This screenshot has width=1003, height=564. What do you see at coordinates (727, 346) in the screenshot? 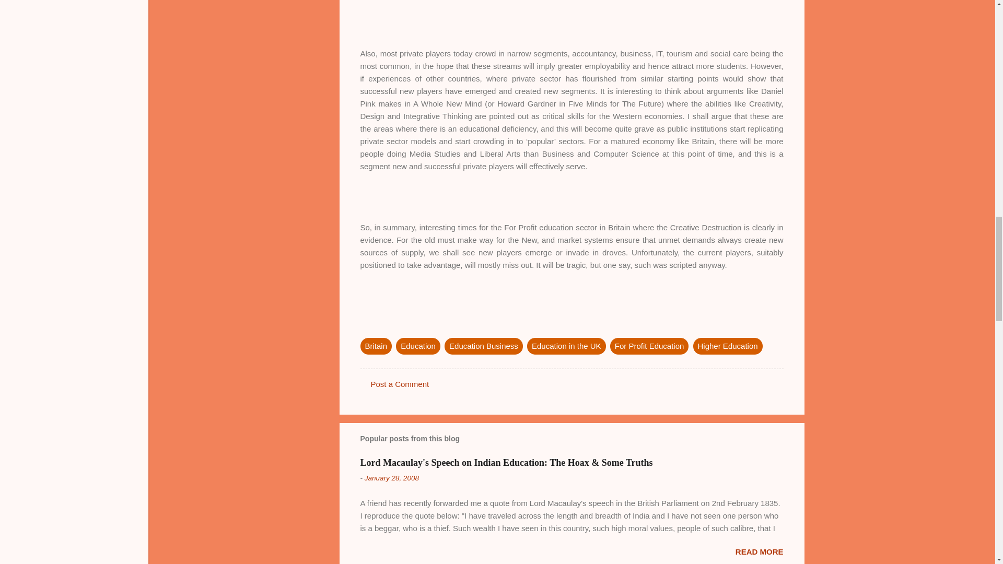
I see `Higher Education` at bounding box center [727, 346].